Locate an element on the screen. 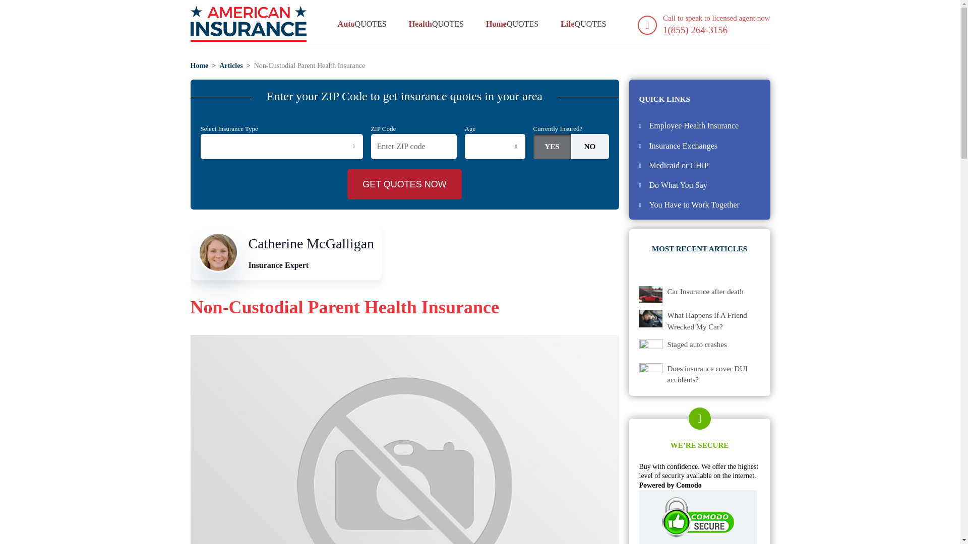 The width and height of the screenshot is (968, 544). AutoQUOTES is located at coordinates (231, 65).